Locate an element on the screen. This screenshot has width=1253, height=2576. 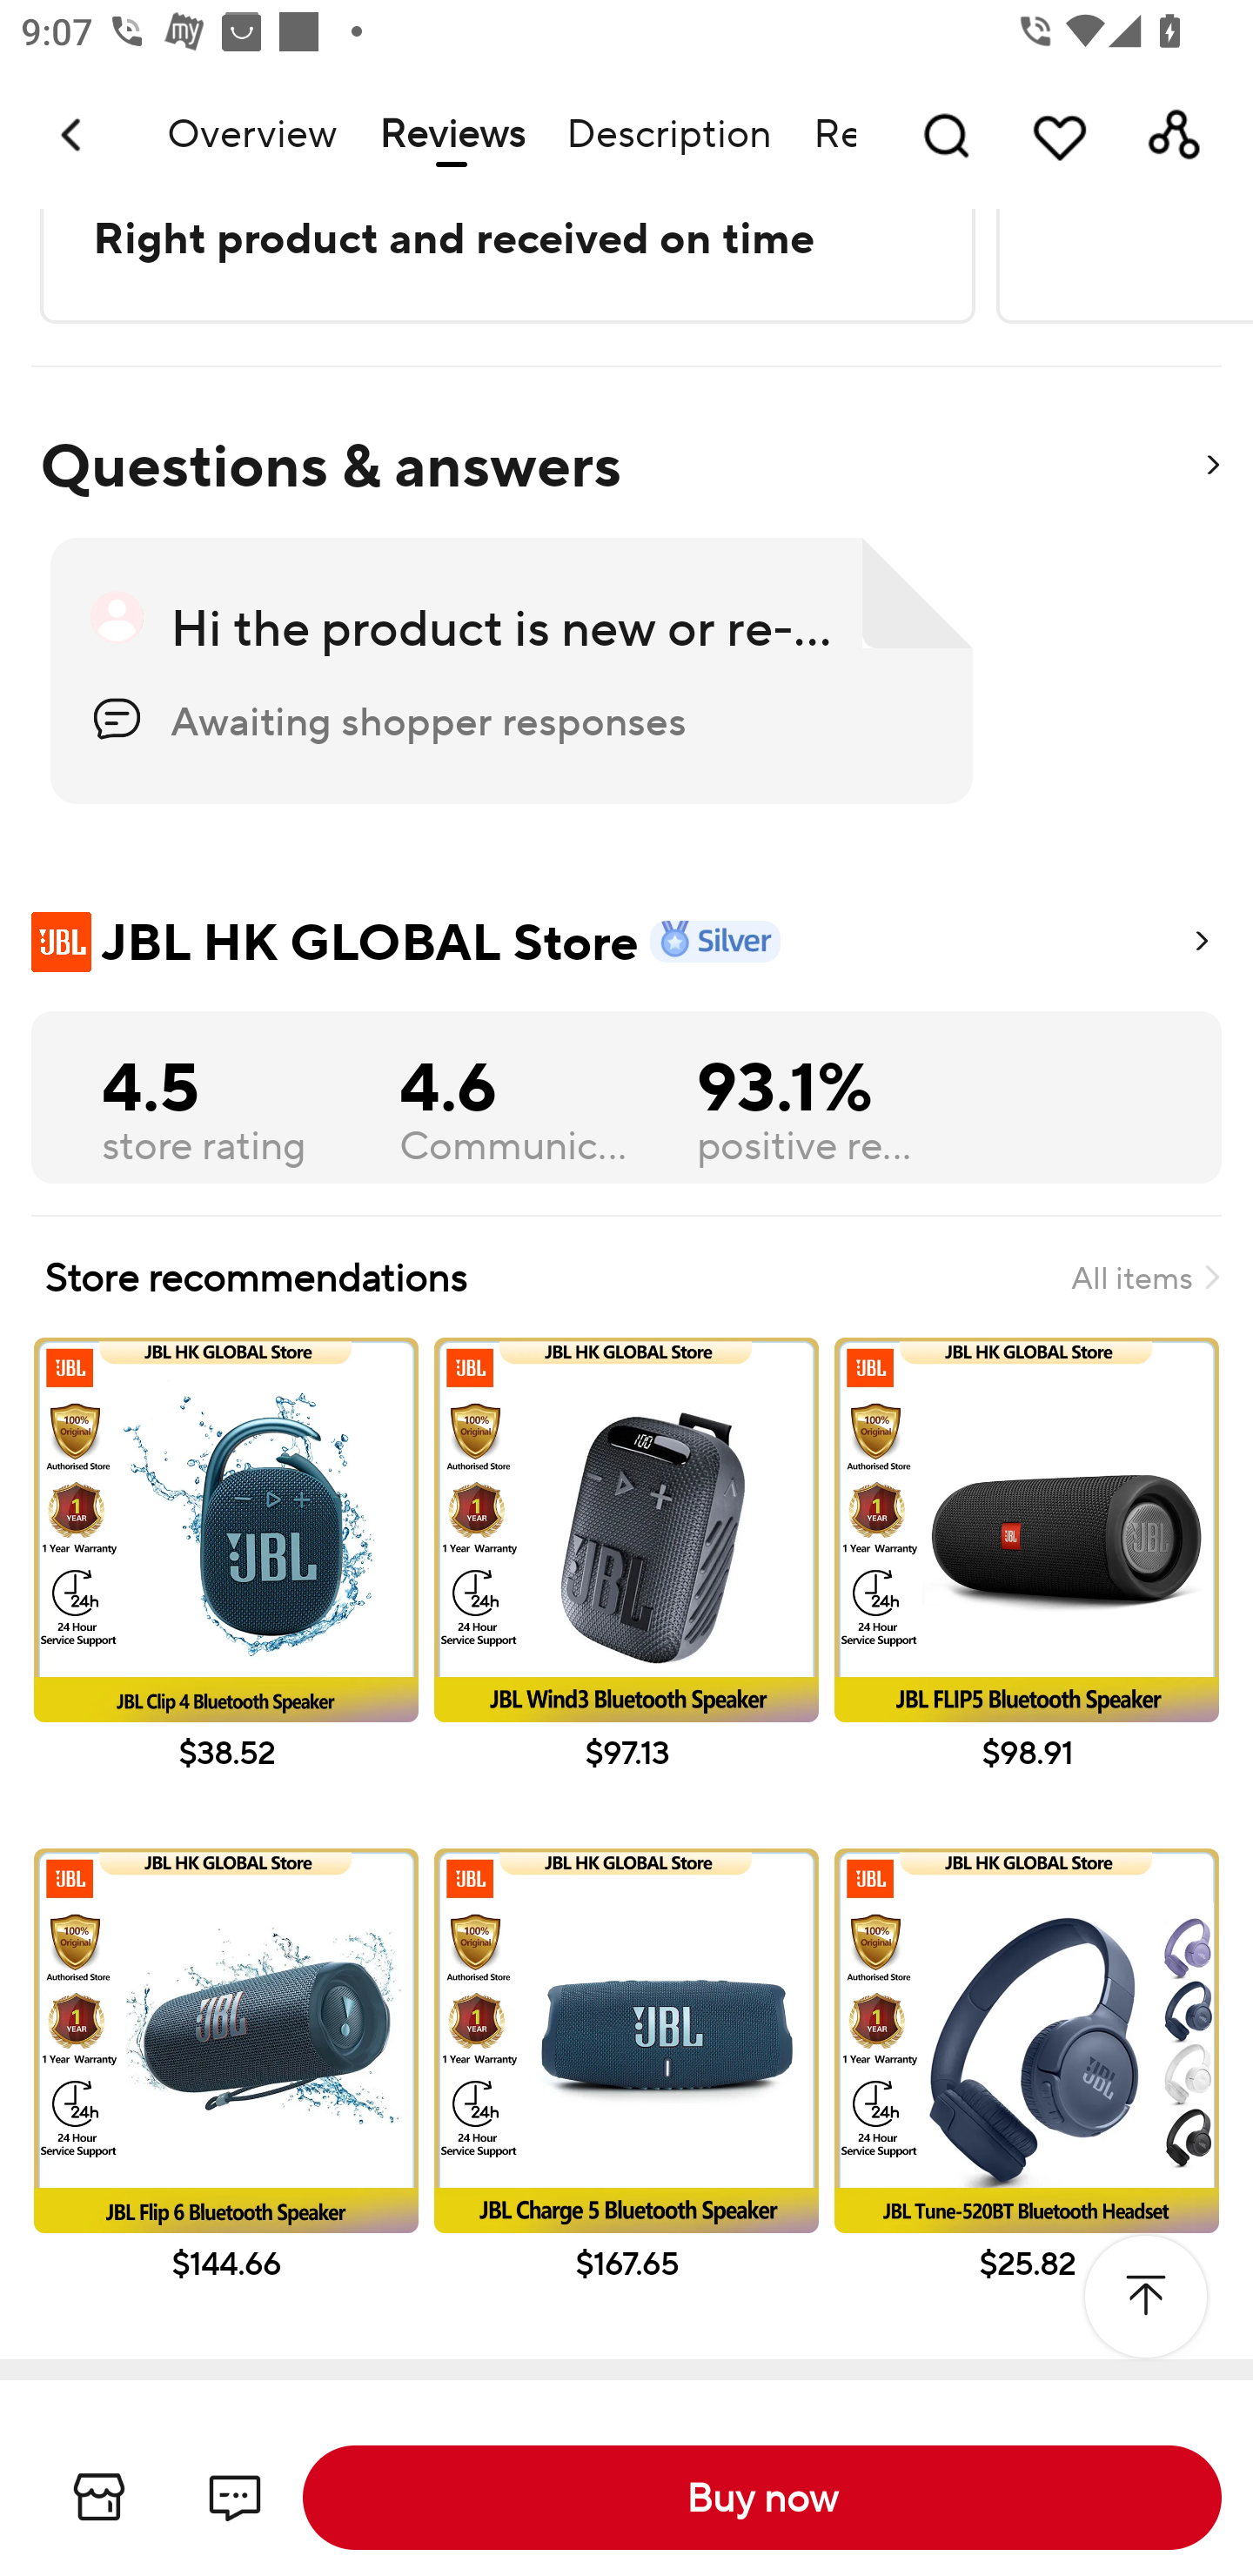
Navigate up is located at coordinates (73, 135).